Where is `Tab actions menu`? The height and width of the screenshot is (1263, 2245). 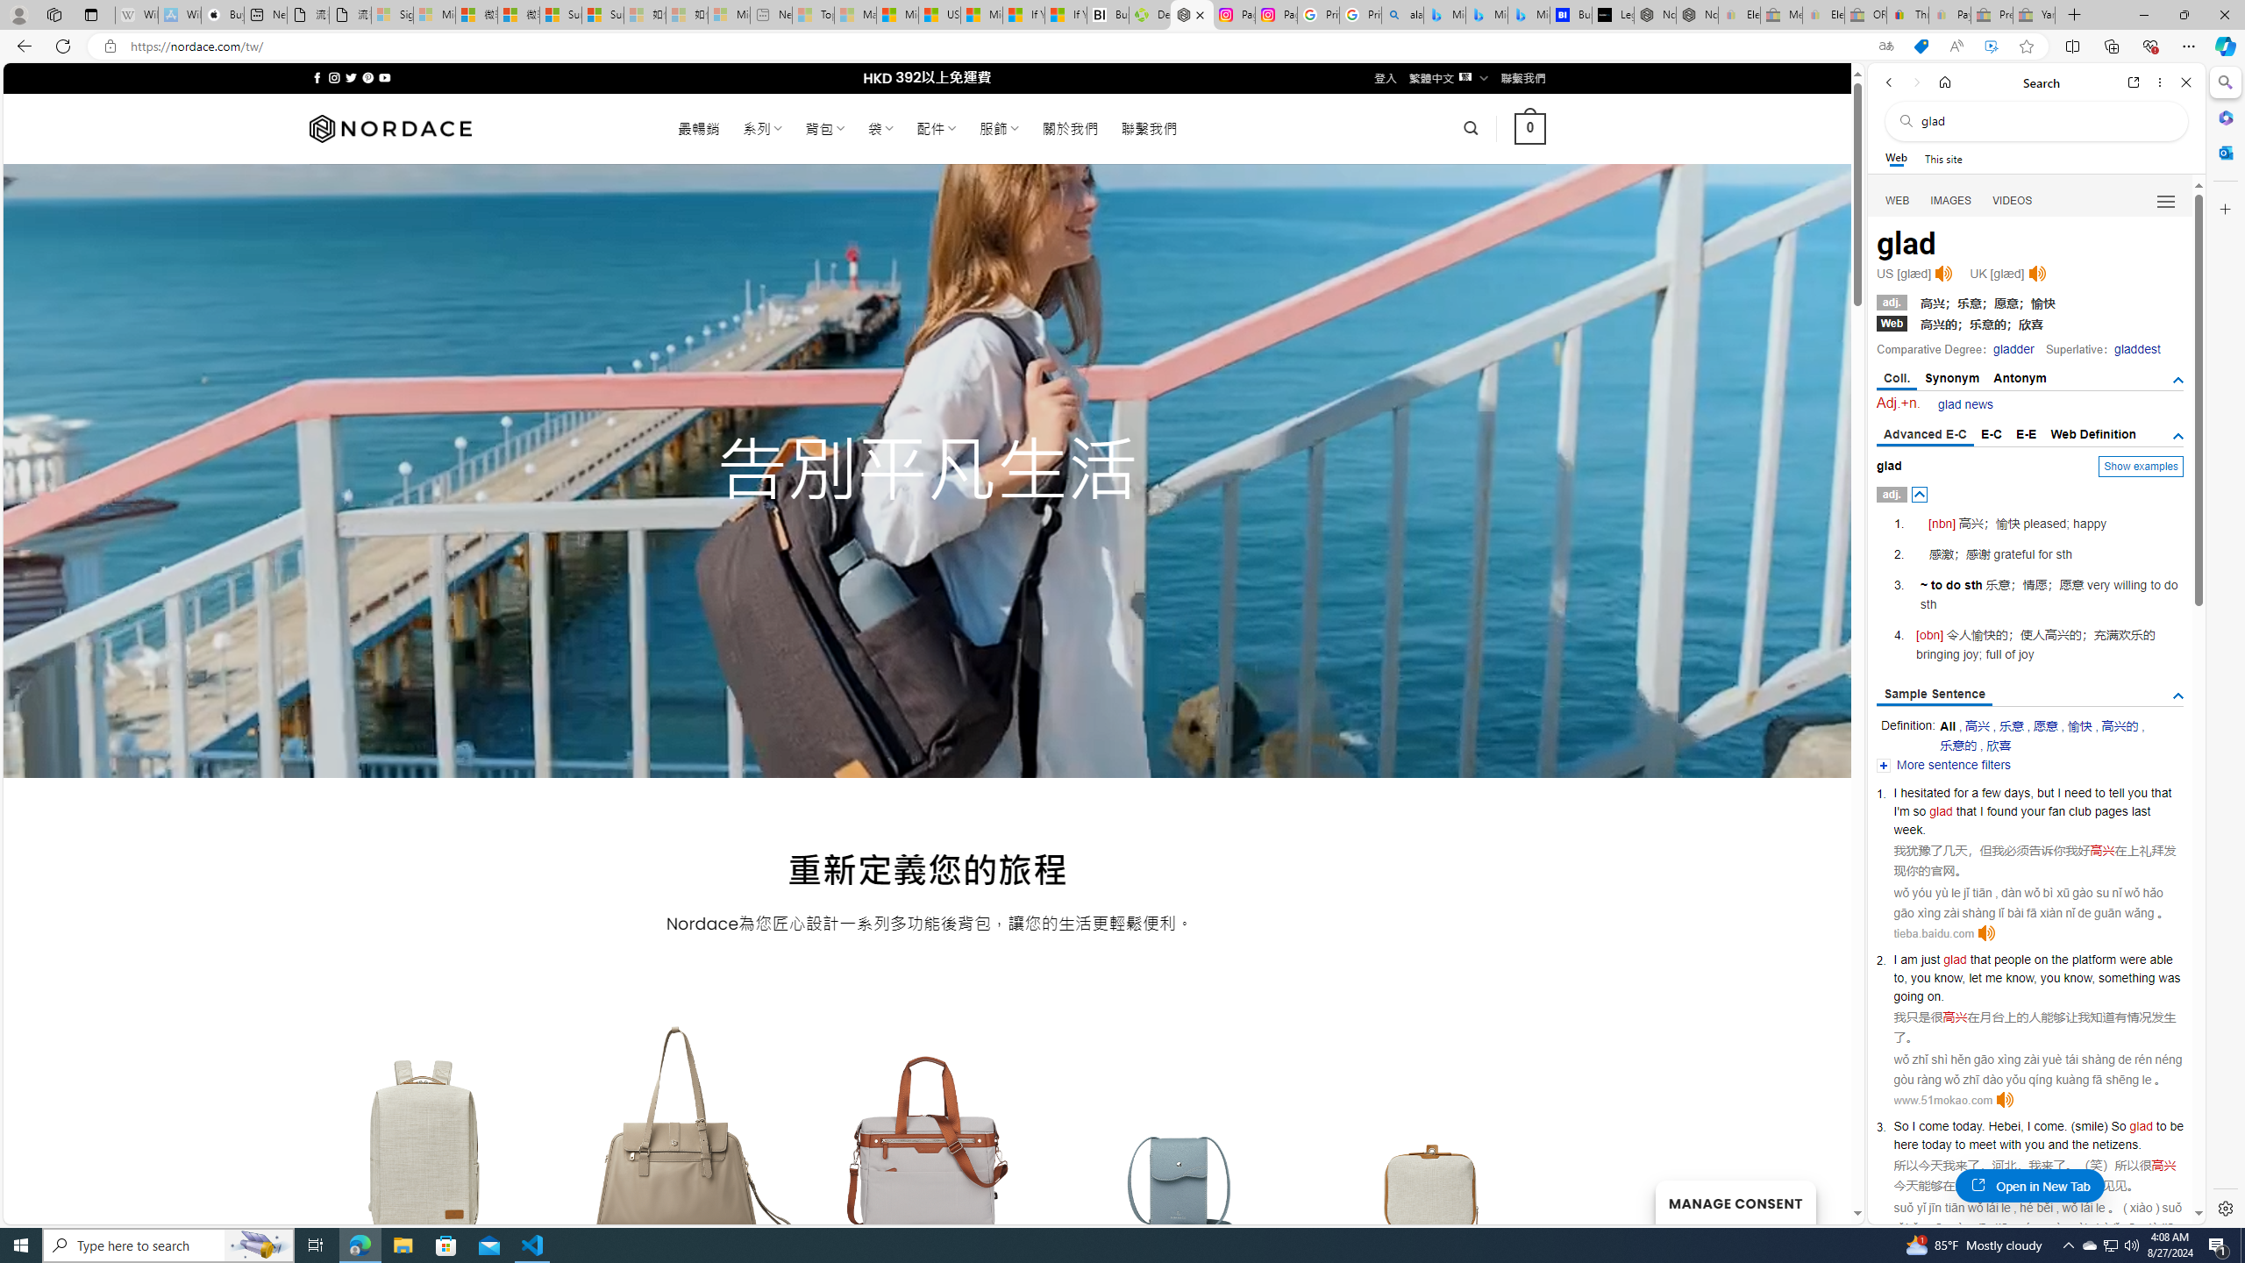 Tab actions menu is located at coordinates (91, 14).